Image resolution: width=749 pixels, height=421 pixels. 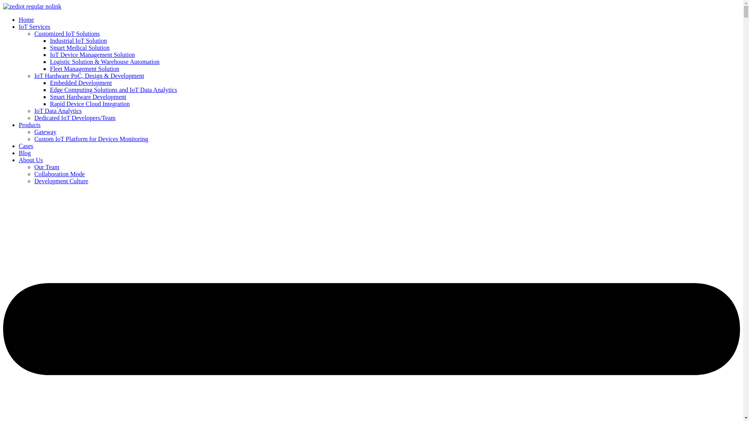 I want to click on About Us, so click(x=30, y=160).